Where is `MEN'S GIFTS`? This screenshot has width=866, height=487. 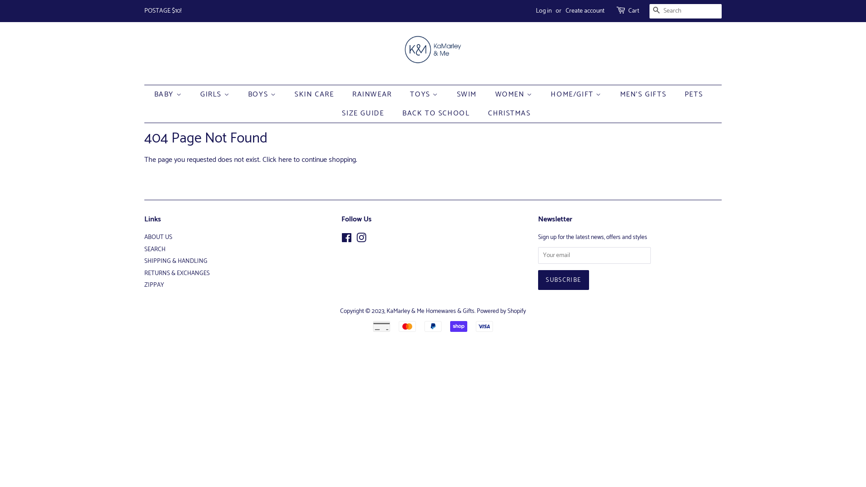 MEN'S GIFTS is located at coordinates (645, 95).